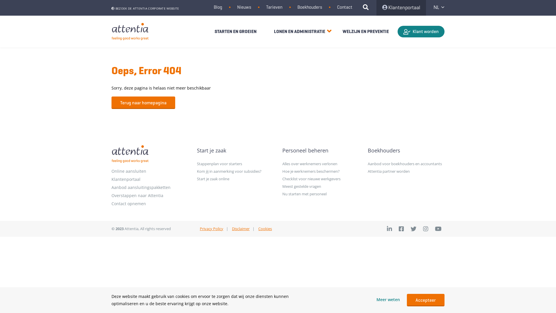  I want to click on Contact opnemen, so click(150, 204).